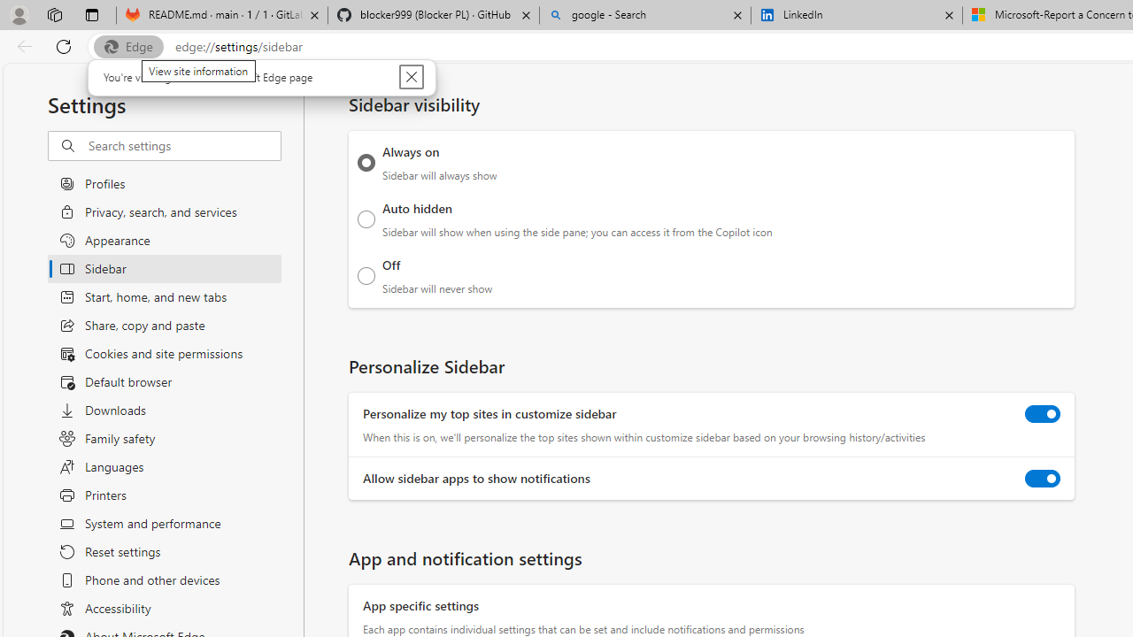 Image resolution: width=1133 pixels, height=637 pixels. Describe the element at coordinates (366, 163) in the screenshot. I see `Always on Sidebar will always show` at that location.